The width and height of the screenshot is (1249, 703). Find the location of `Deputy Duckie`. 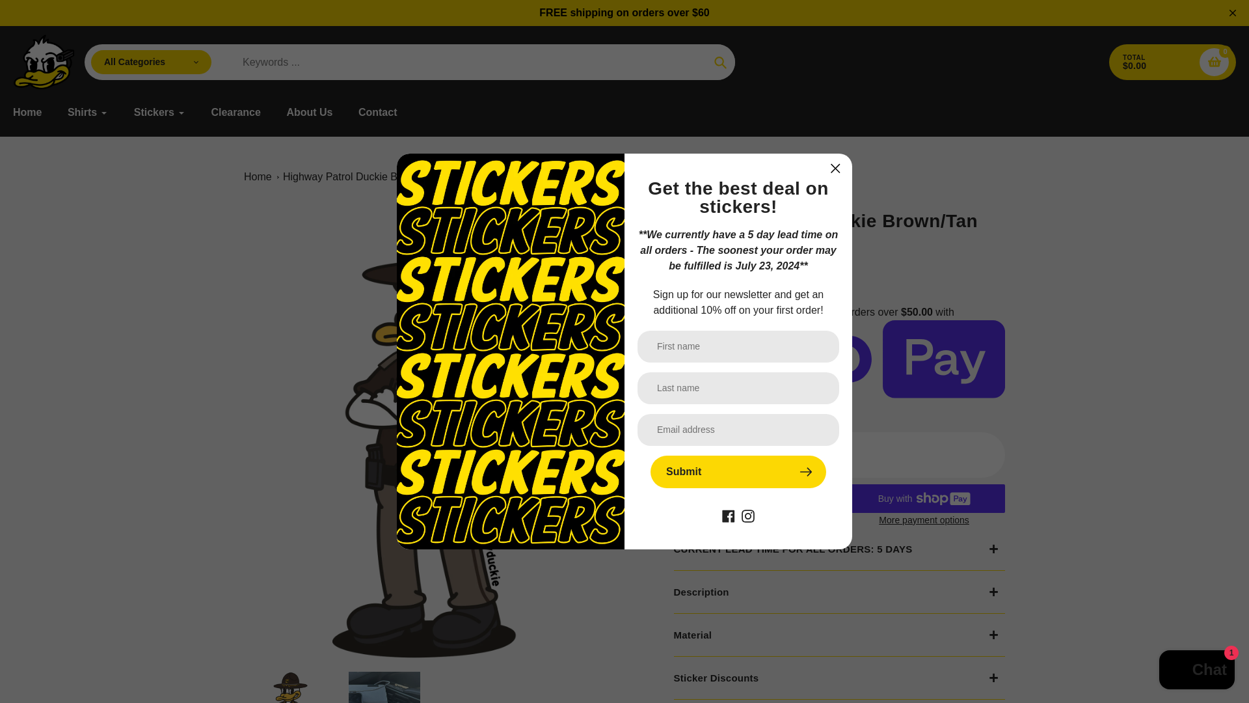

Deputy Duckie is located at coordinates (704, 242).